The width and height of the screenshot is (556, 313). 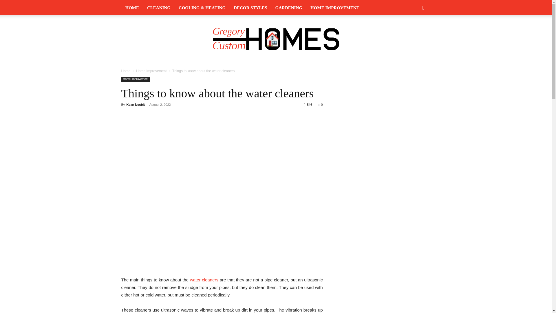 What do you see at coordinates (151, 71) in the screenshot?
I see `View all posts in Home Improvement` at bounding box center [151, 71].